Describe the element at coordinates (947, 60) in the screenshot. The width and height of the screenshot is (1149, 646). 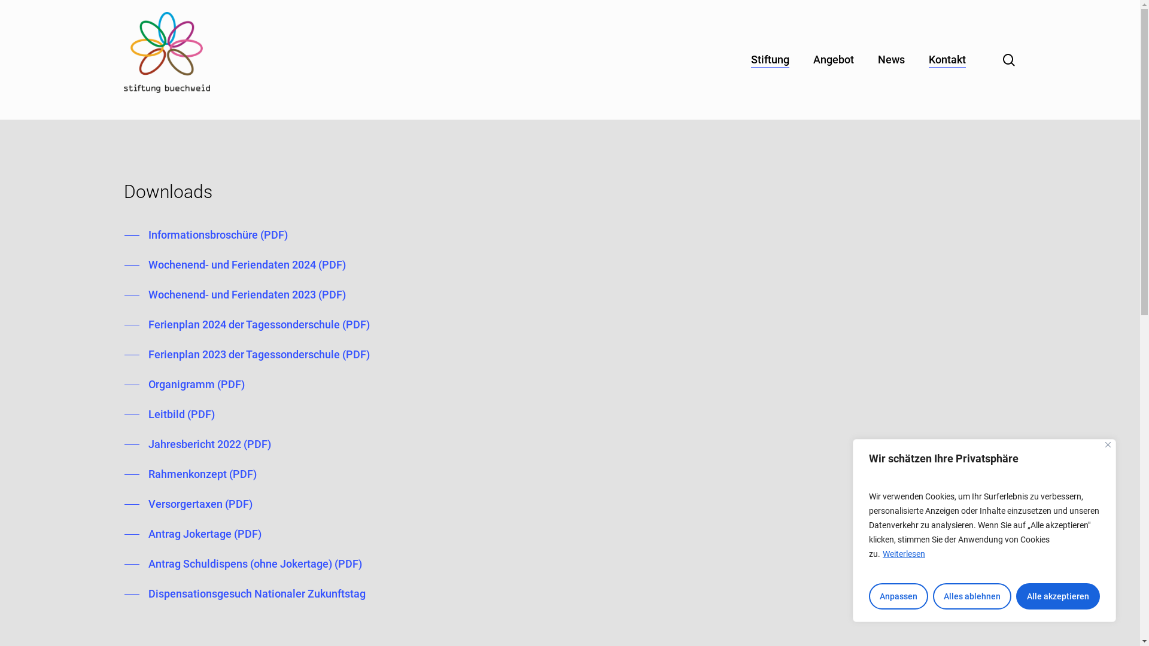
I see `Kontakt` at that location.